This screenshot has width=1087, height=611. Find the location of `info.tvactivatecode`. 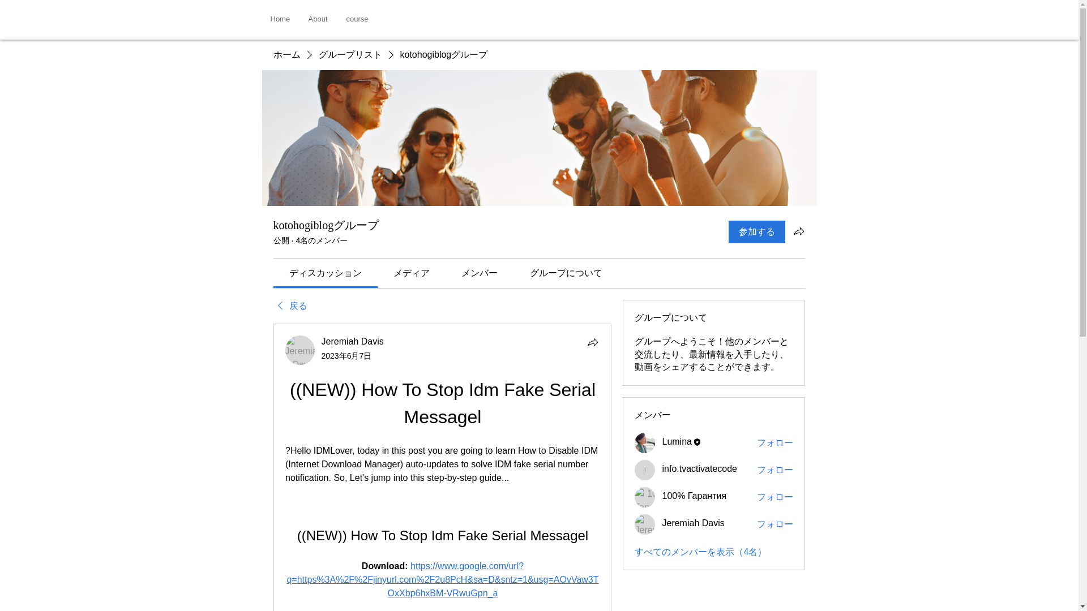

info.tvactivatecode is located at coordinates (645, 470).